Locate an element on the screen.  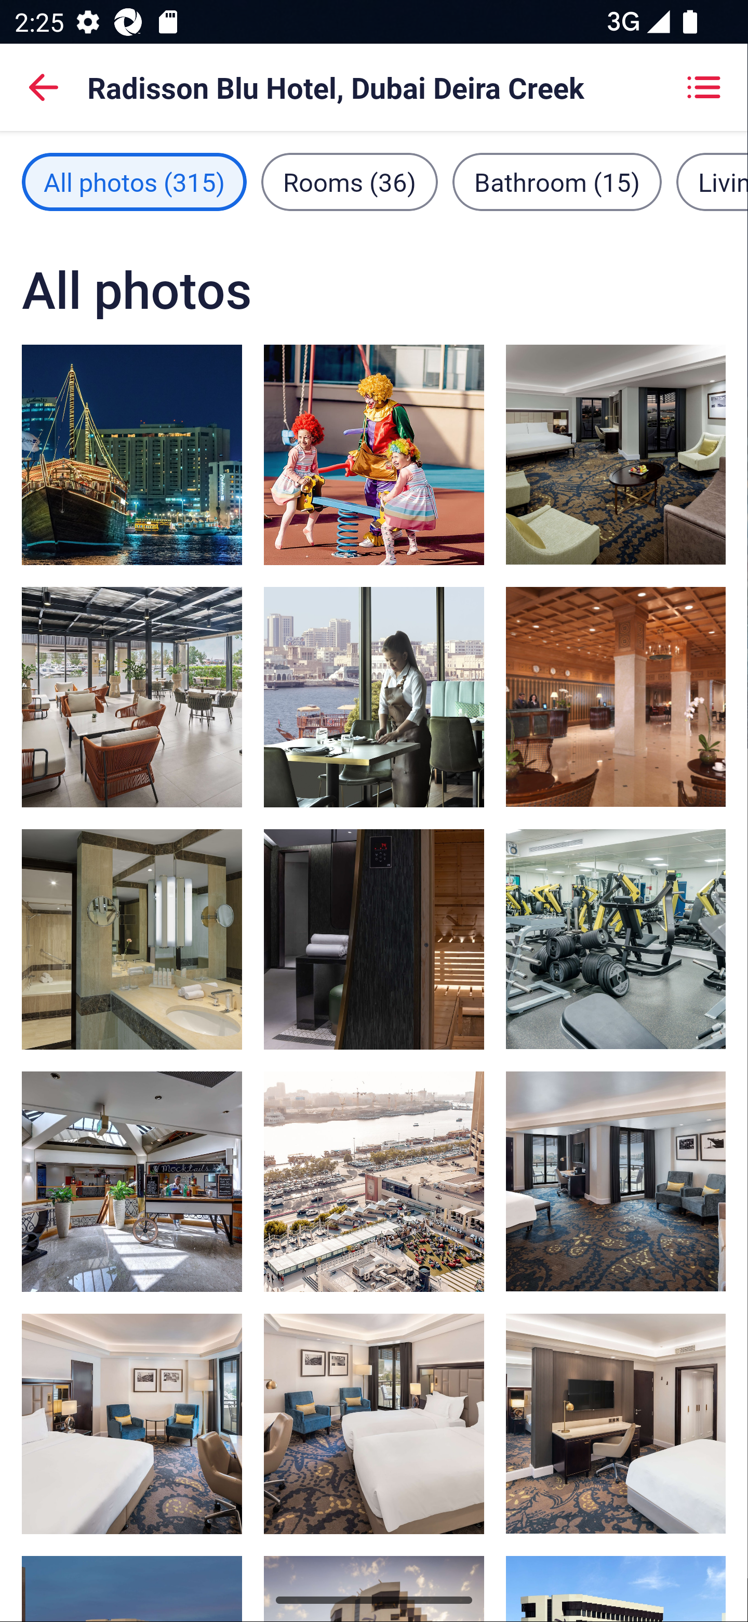
Children's play area - outdoor, image is located at coordinates (374, 454).